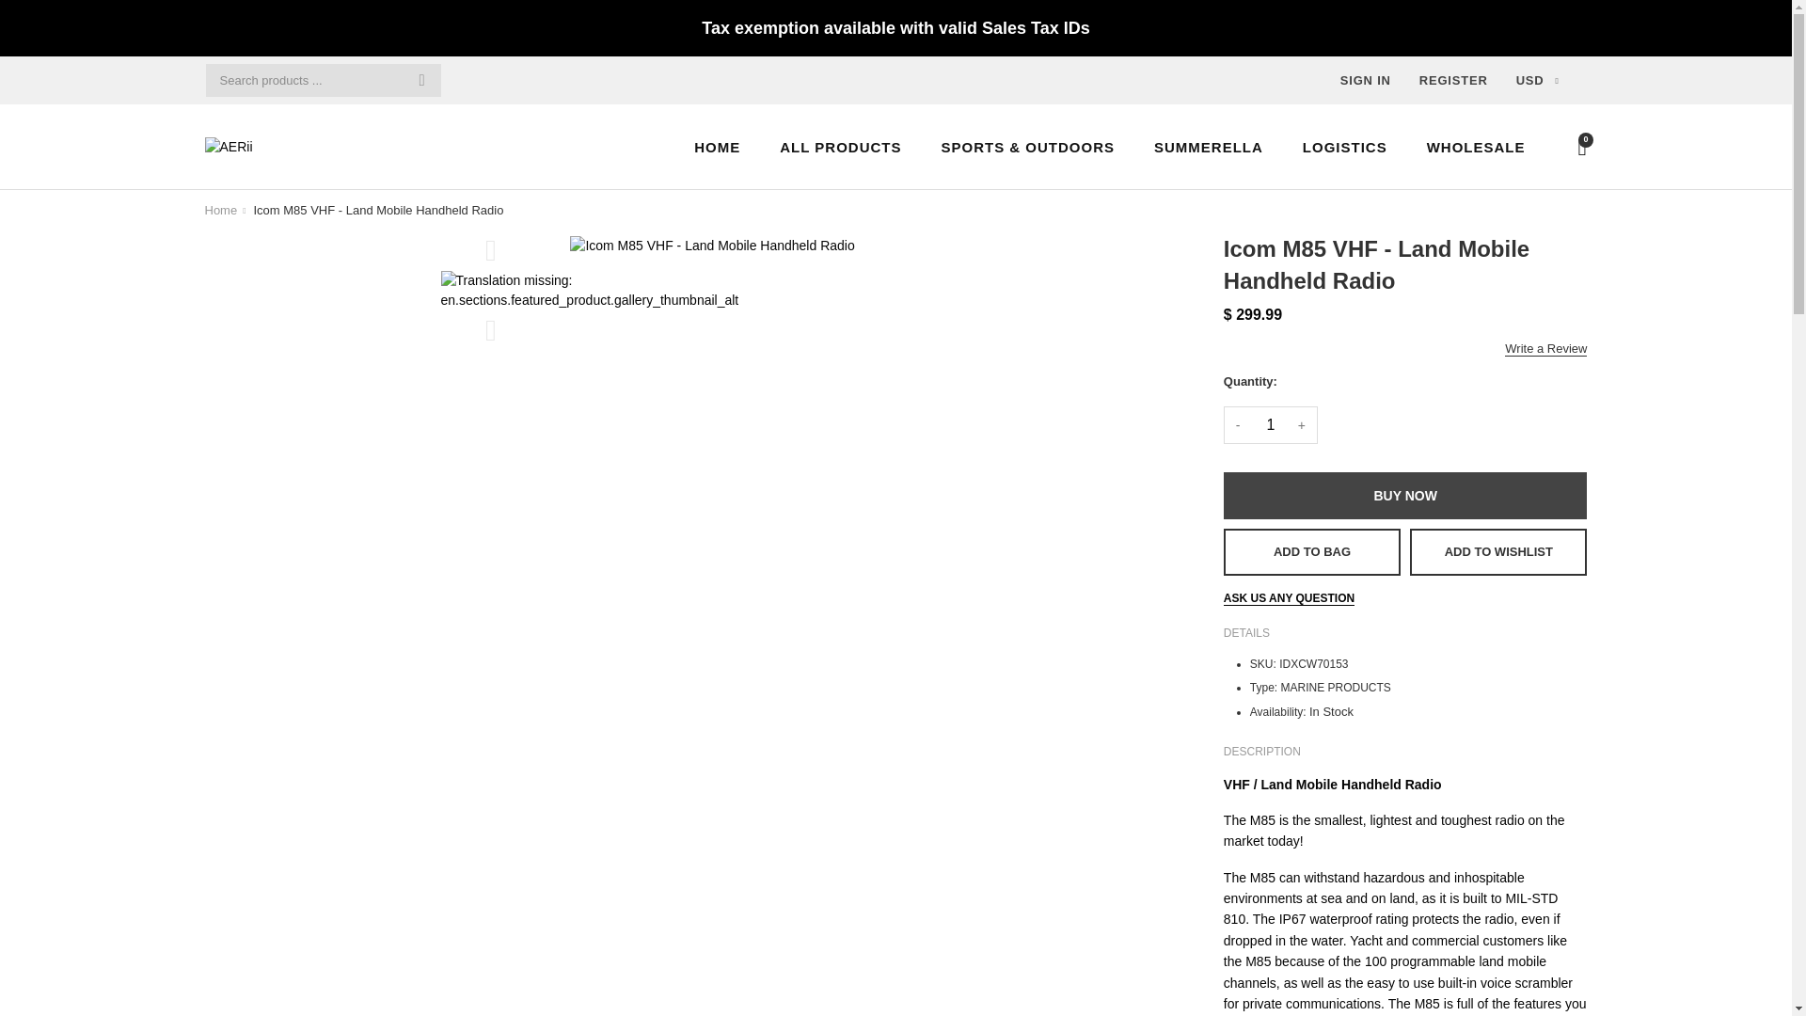  I want to click on Add to Wishlist, so click(1499, 551).